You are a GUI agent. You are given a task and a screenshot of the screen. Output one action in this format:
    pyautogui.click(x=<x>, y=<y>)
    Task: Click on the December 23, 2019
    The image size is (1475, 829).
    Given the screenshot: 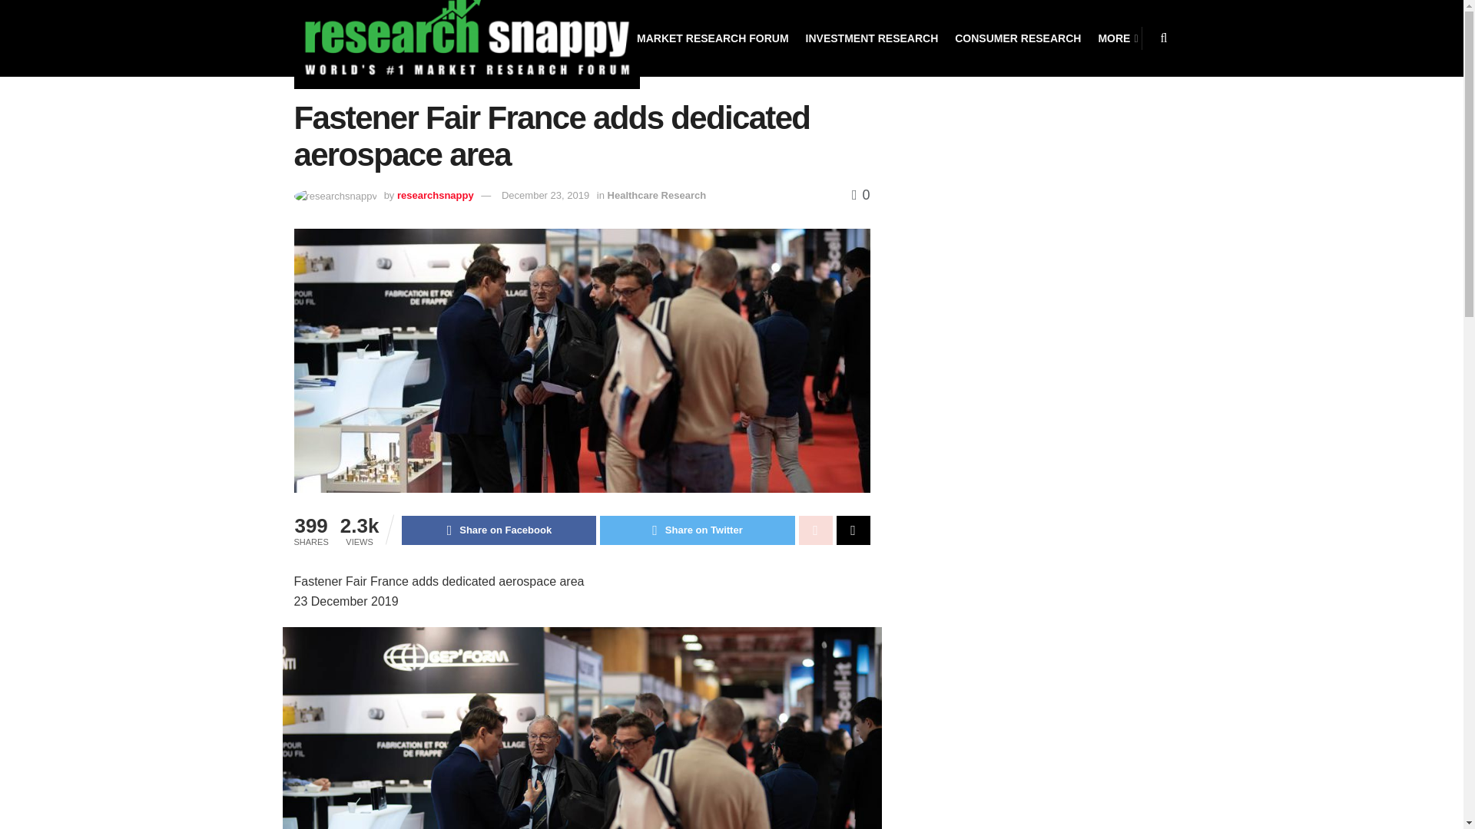 What is the action you would take?
    pyautogui.click(x=545, y=195)
    